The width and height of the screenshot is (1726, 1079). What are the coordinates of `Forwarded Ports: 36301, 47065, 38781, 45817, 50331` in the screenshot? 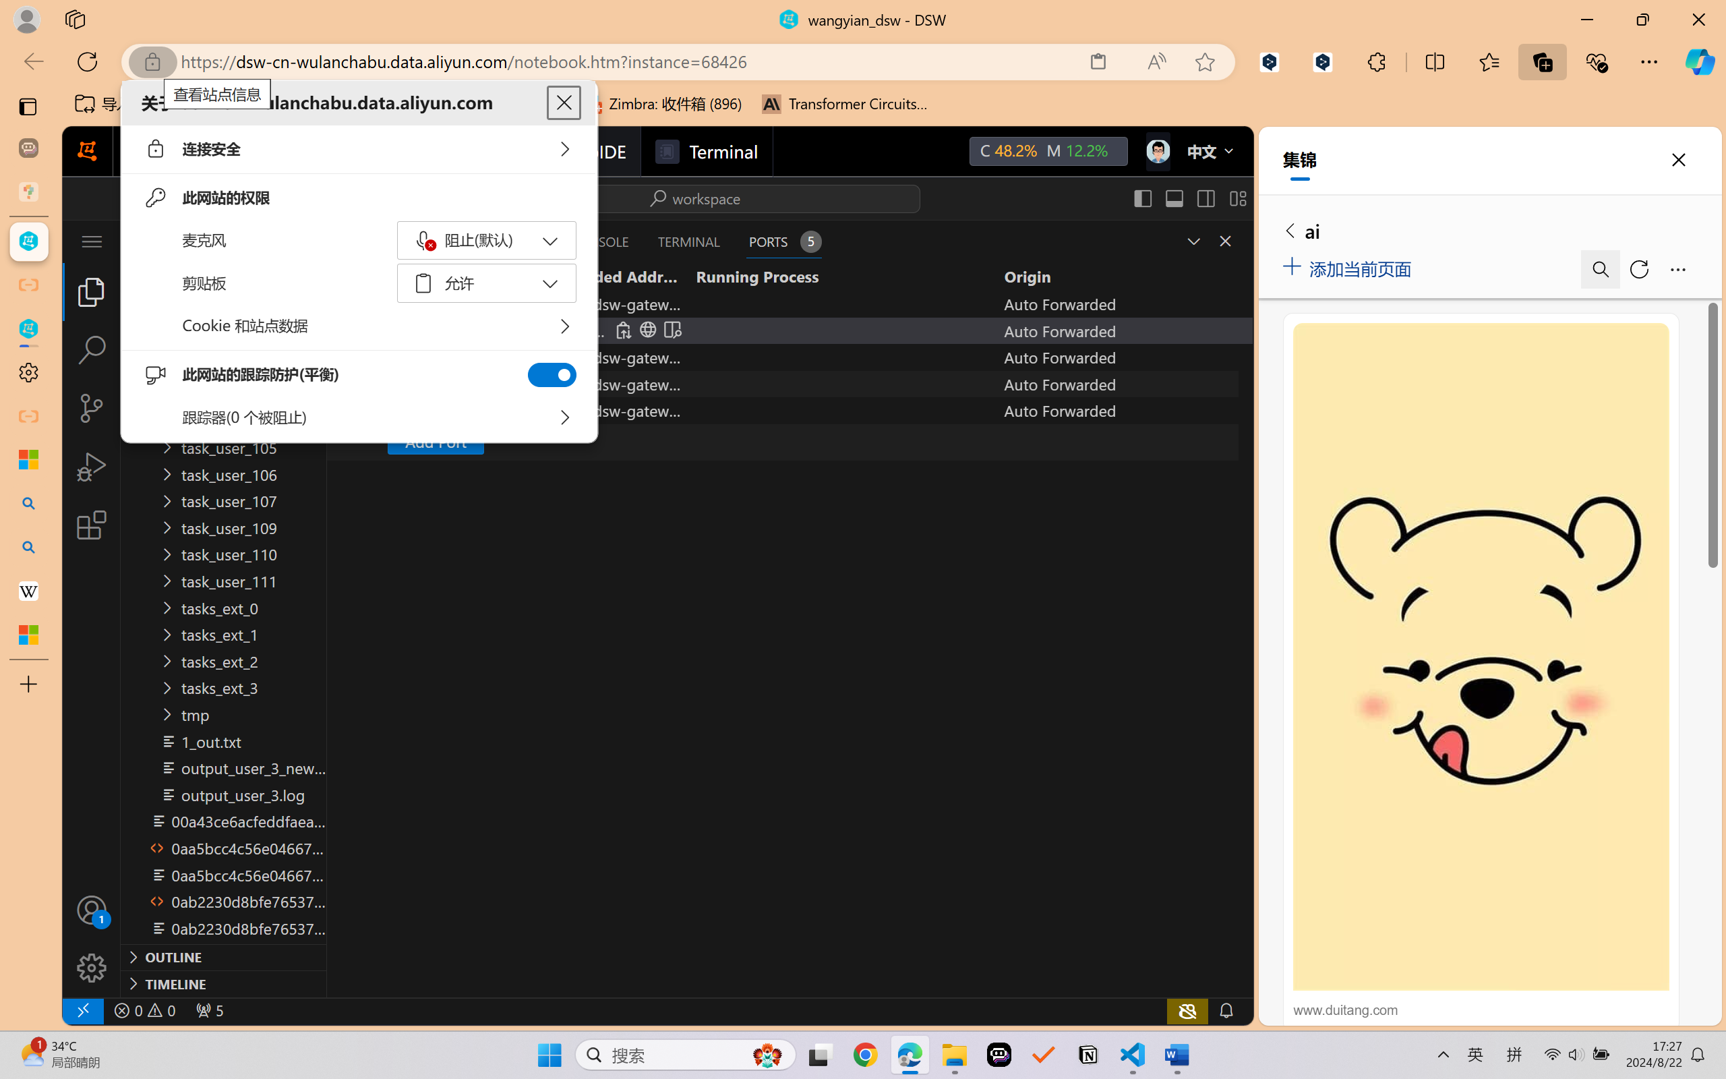 It's located at (209, 1010).